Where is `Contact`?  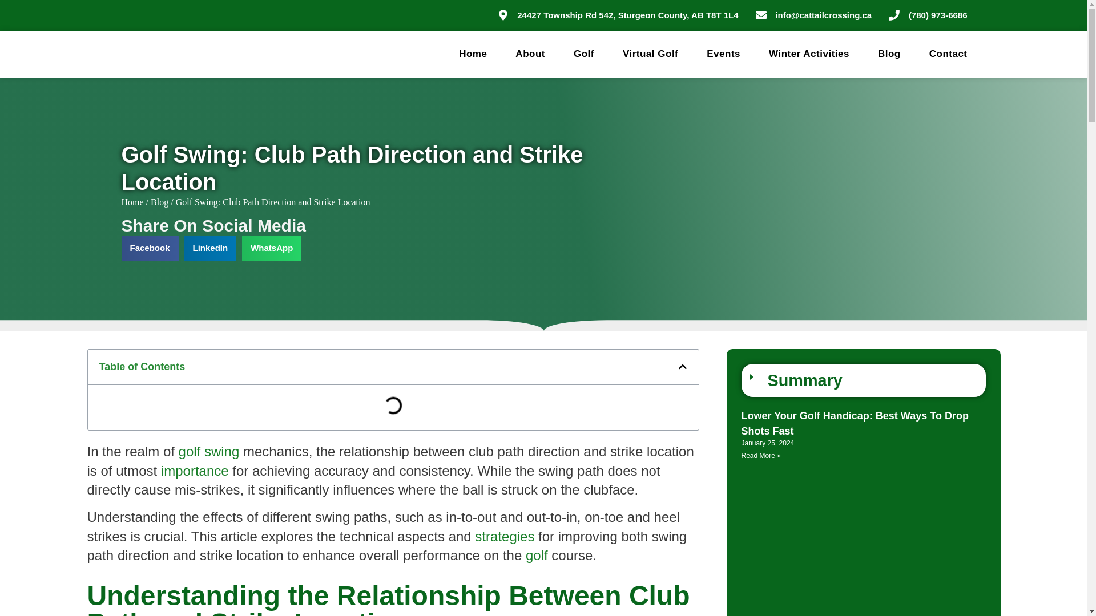
Contact is located at coordinates (949, 54).